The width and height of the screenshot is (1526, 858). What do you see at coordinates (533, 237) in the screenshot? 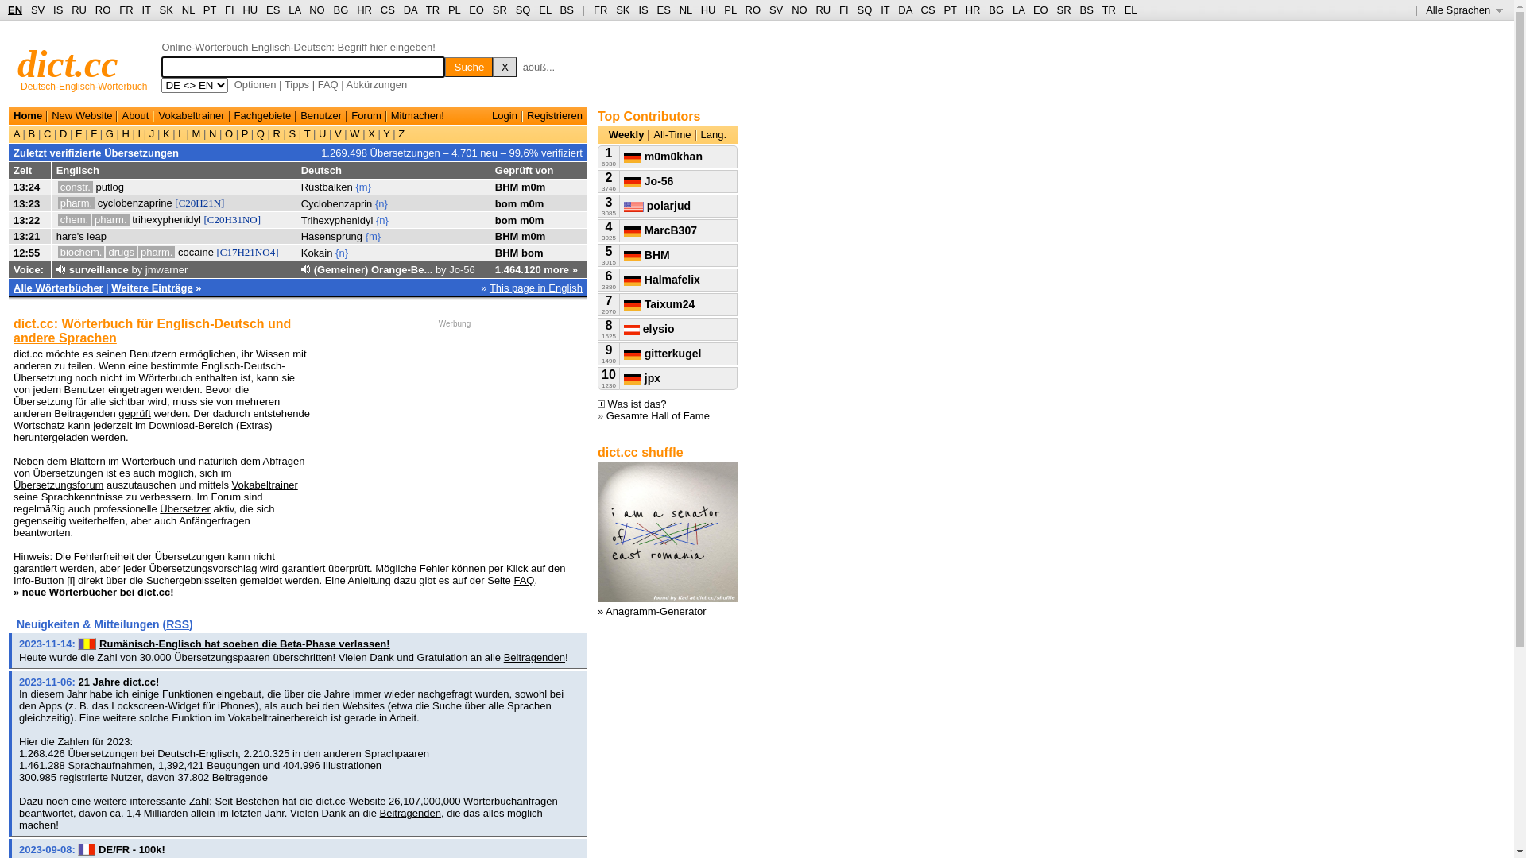
I see `m0m` at bounding box center [533, 237].